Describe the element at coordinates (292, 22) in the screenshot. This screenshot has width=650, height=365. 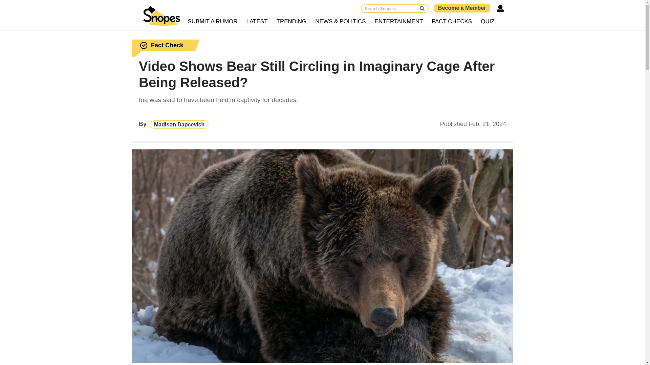
I see `TRENDING` at that location.